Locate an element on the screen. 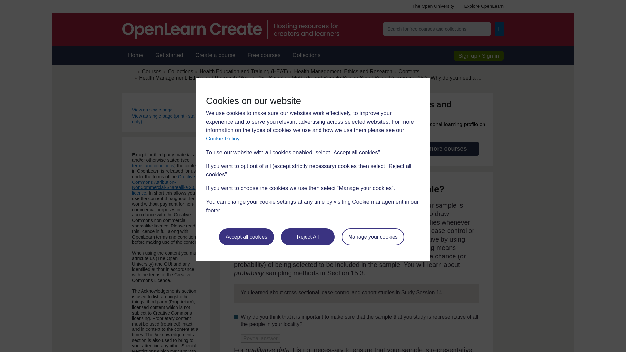 The height and width of the screenshot is (352, 626). Create a course is located at coordinates (215, 55).